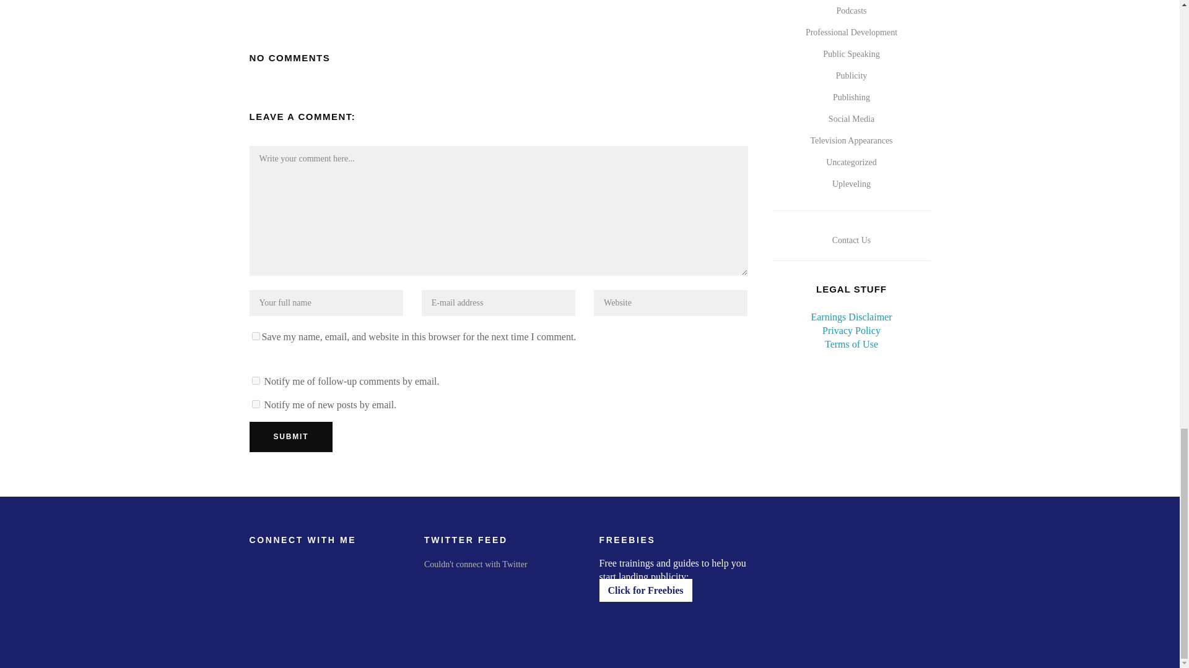  Describe the element at coordinates (255, 403) in the screenshot. I see `subscribe` at that location.